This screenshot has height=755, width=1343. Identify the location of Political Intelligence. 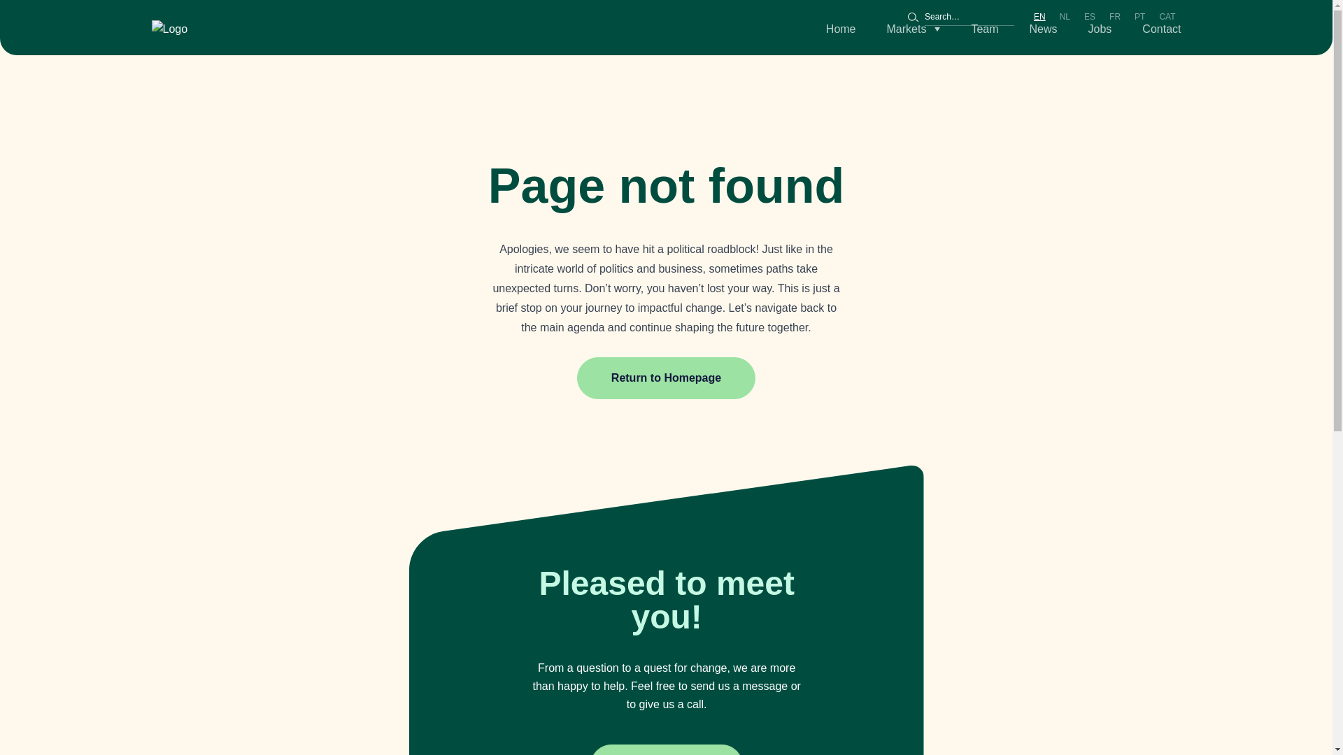
(169, 29).